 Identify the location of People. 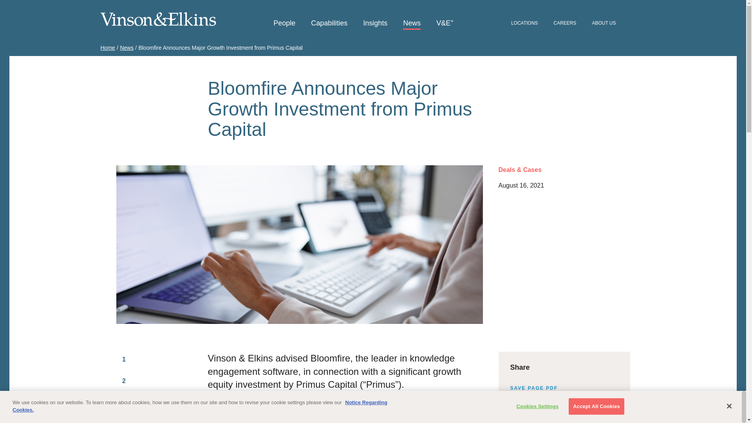
(284, 23).